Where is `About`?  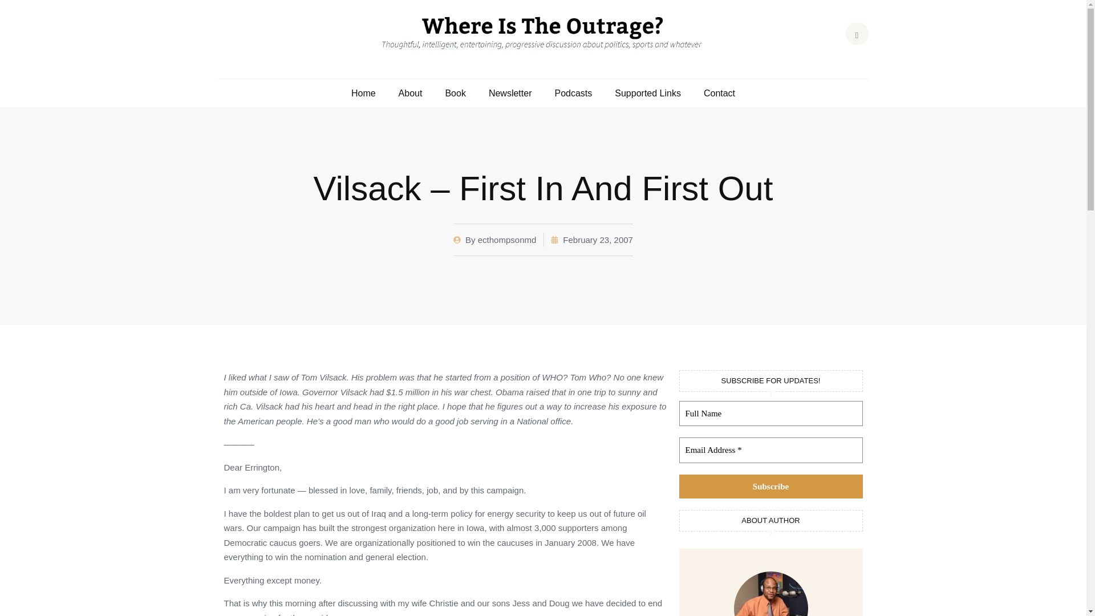 About is located at coordinates (411, 93).